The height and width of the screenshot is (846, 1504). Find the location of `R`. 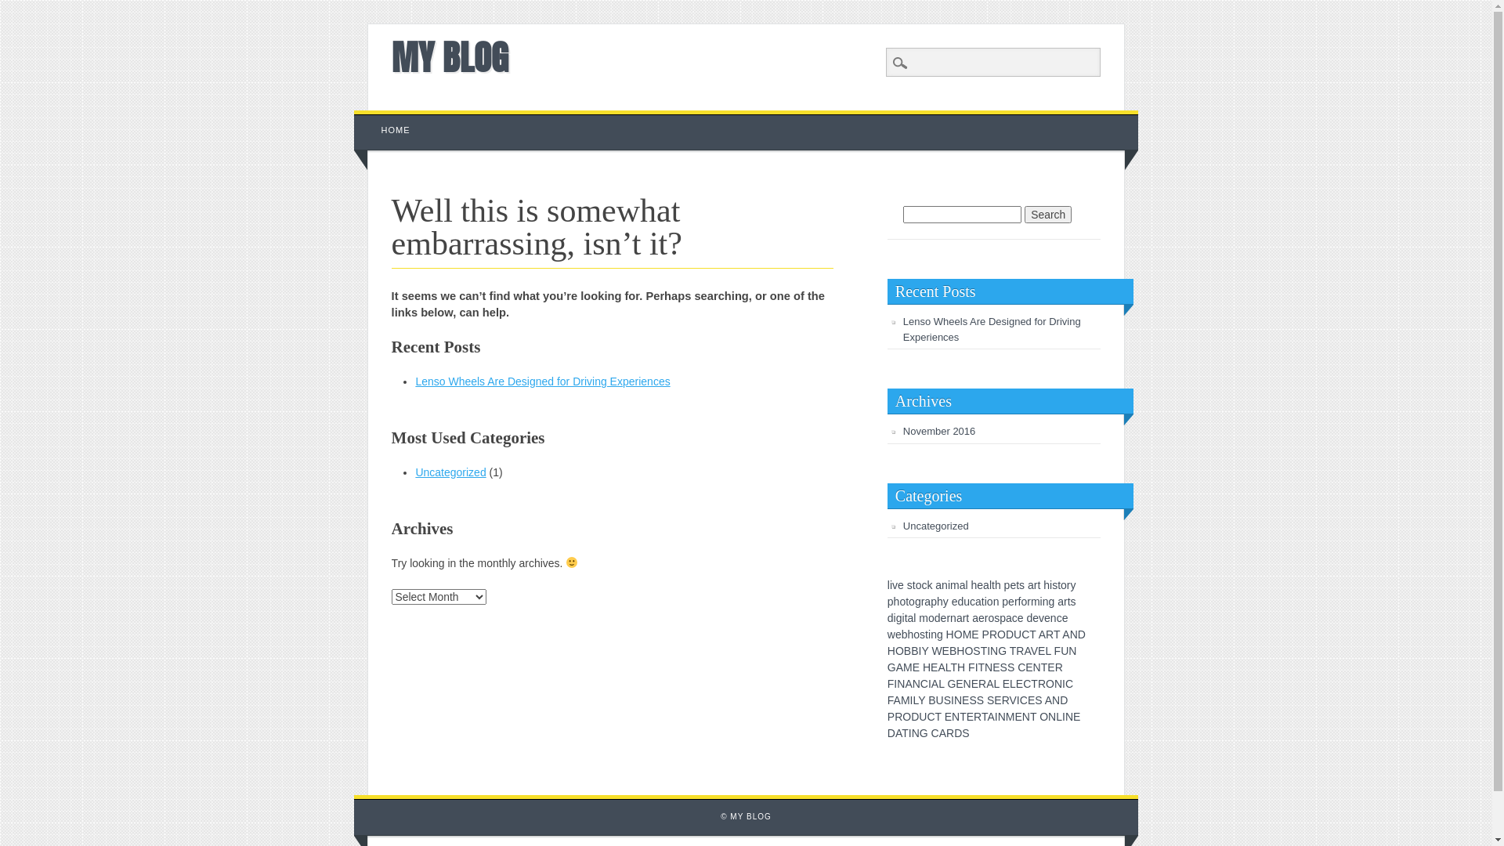

R is located at coordinates (982, 684).